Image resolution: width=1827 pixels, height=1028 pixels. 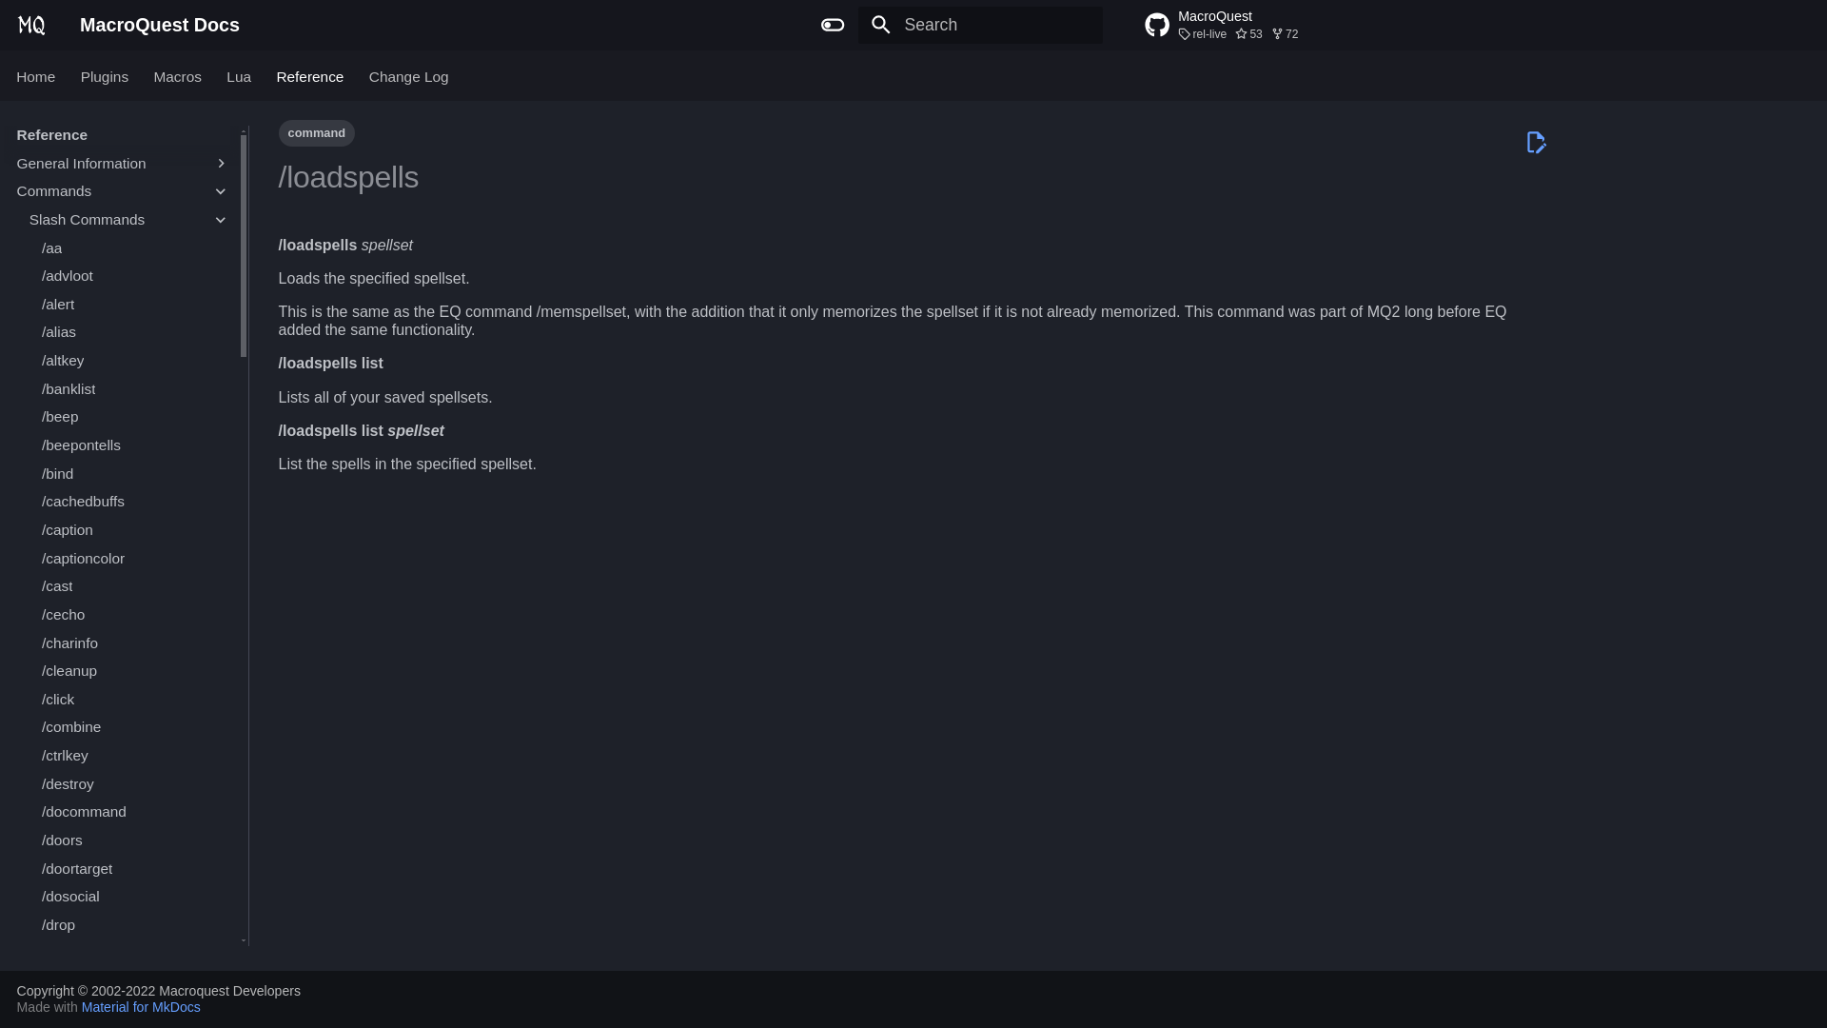 What do you see at coordinates (104, 76) in the screenshot?
I see `Plugins` at bounding box center [104, 76].